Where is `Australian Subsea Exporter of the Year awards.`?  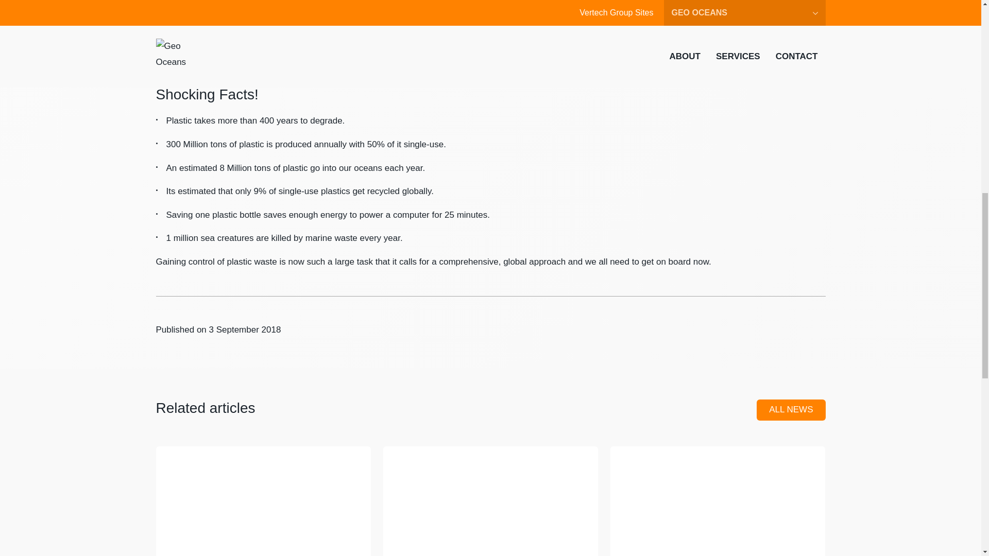 Australian Subsea Exporter of the Year awards. is located at coordinates (490, 485).